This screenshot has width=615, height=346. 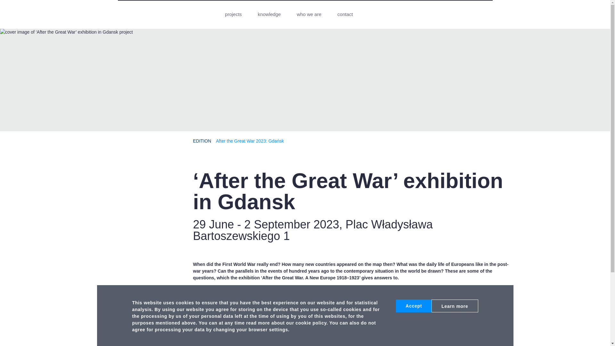 What do you see at coordinates (414, 306) in the screenshot?
I see `Accept` at bounding box center [414, 306].